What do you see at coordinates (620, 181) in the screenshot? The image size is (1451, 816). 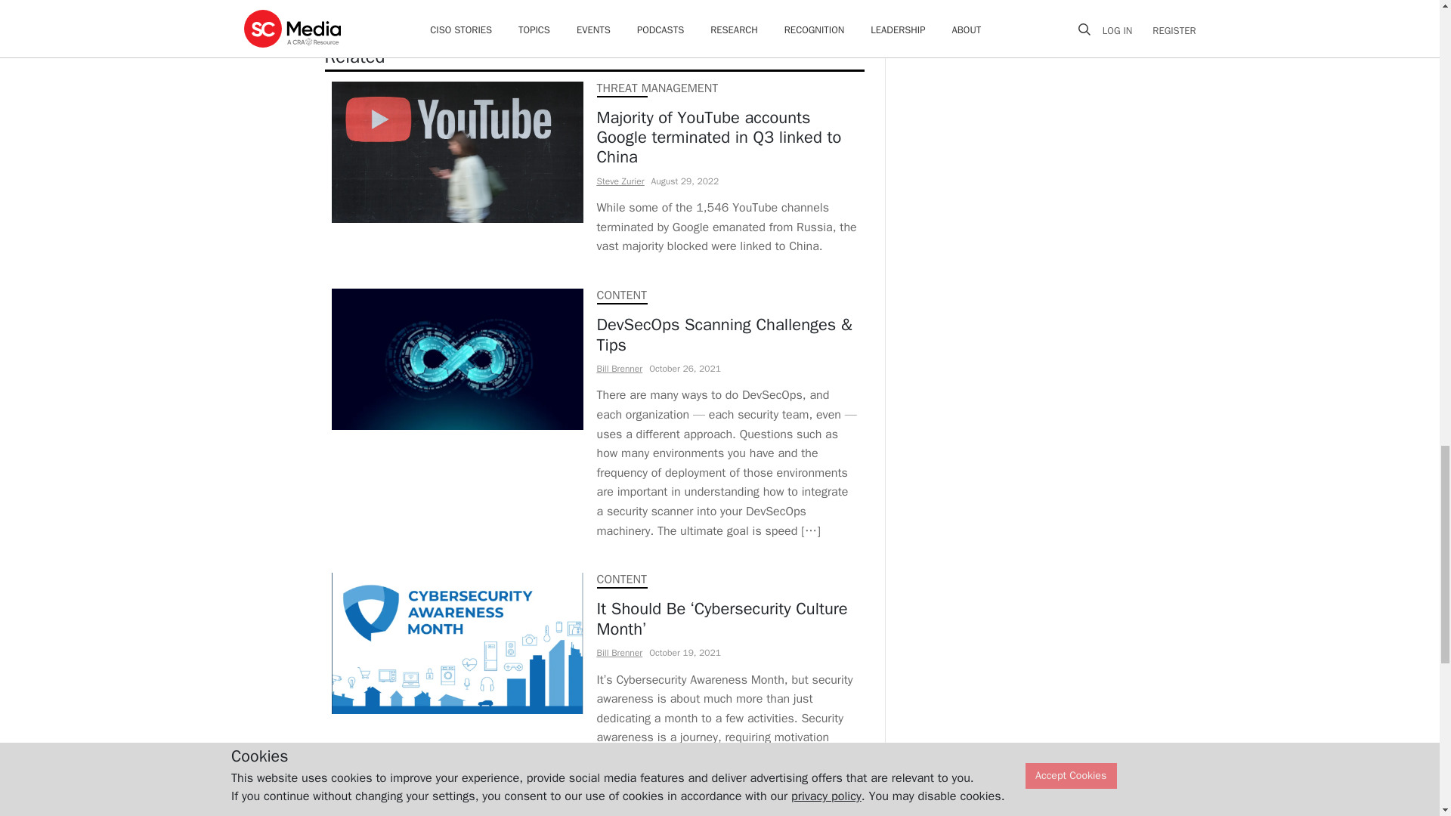 I see `Steve Zurier` at bounding box center [620, 181].